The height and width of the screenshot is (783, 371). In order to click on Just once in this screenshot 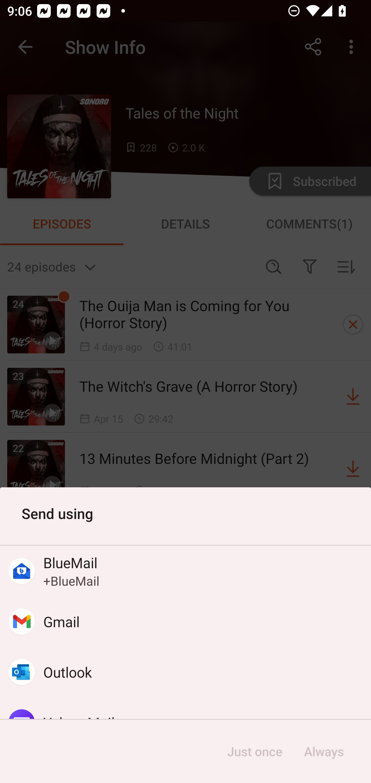, I will do `click(255, 752)`.